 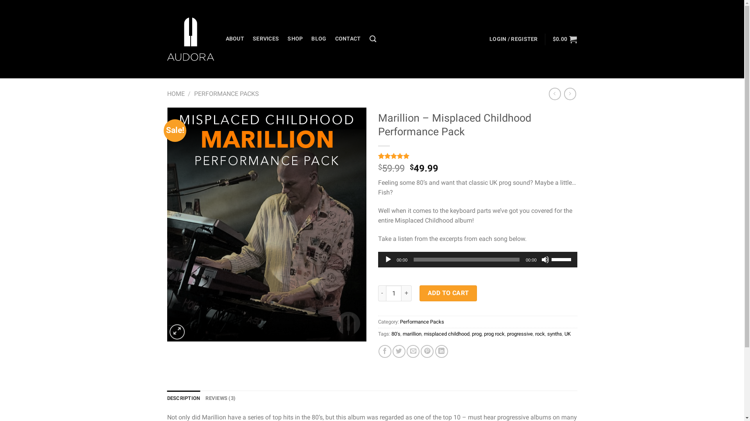 What do you see at coordinates (448, 293) in the screenshot?
I see `ADD TO CART` at bounding box center [448, 293].